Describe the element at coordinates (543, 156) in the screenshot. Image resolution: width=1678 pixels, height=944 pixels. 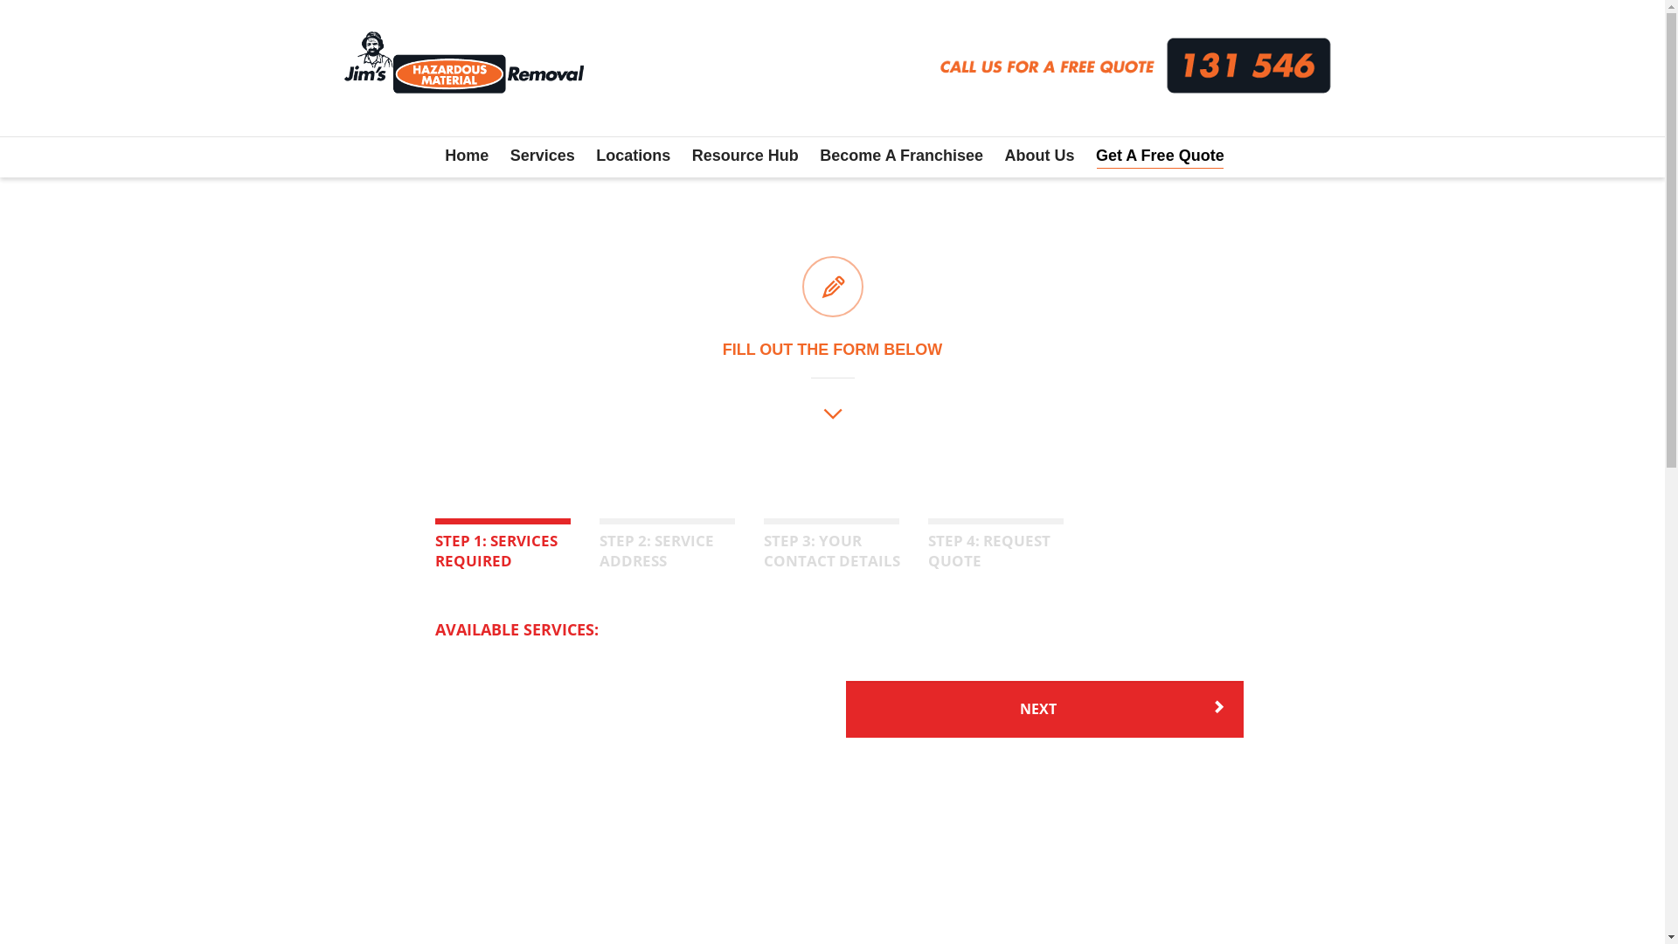
I see `Services` at that location.